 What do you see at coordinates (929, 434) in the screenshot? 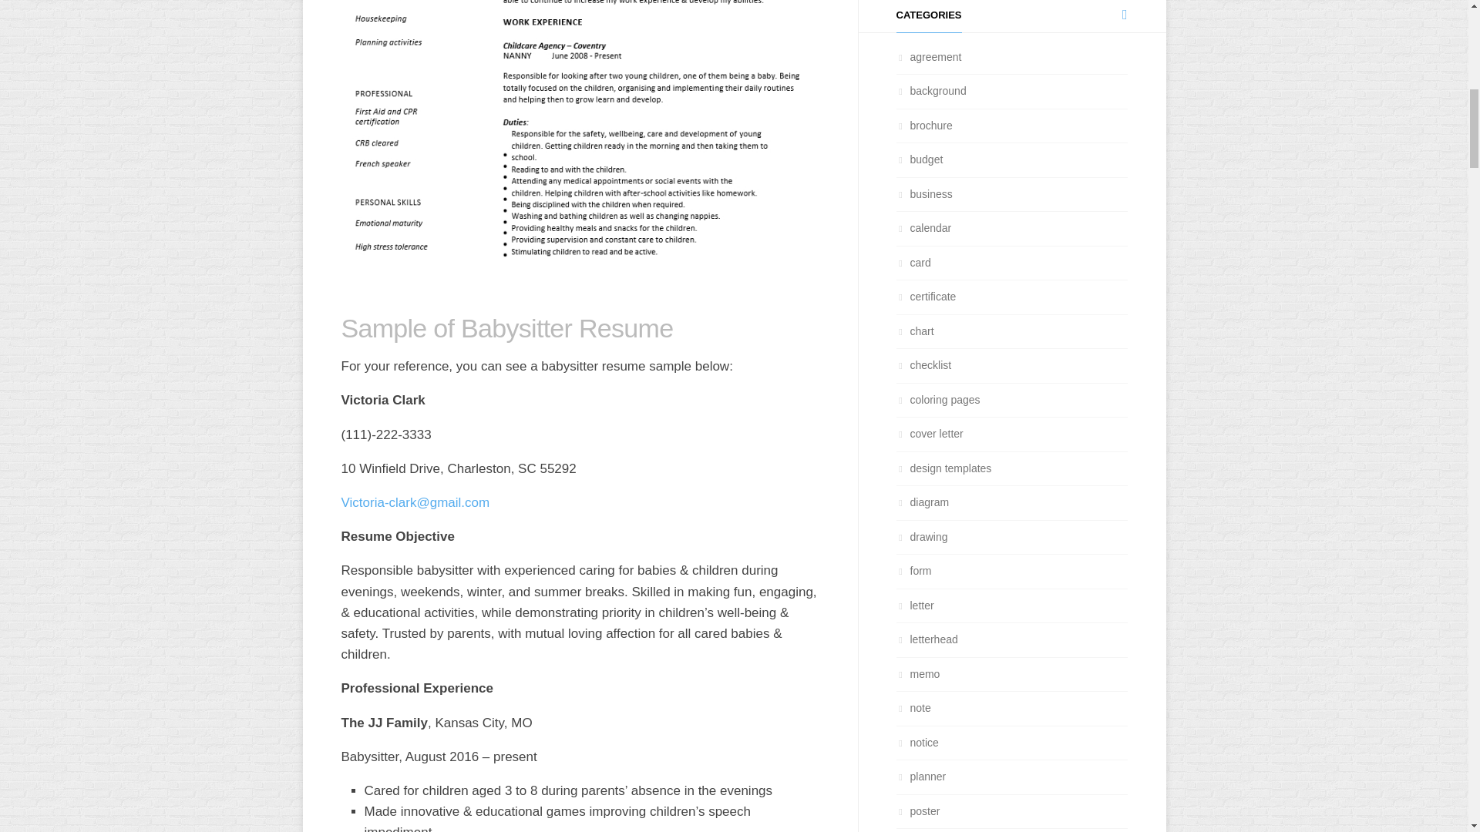
I see `cover letter` at bounding box center [929, 434].